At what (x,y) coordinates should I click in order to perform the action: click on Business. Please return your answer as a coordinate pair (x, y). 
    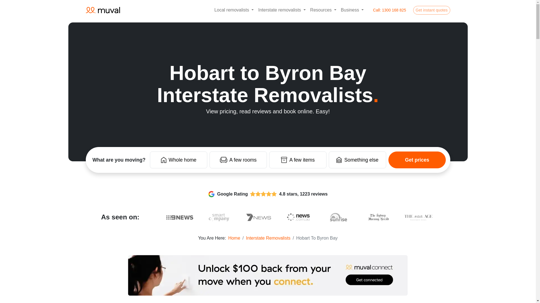
    Looking at the image, I should click on (352, 10).